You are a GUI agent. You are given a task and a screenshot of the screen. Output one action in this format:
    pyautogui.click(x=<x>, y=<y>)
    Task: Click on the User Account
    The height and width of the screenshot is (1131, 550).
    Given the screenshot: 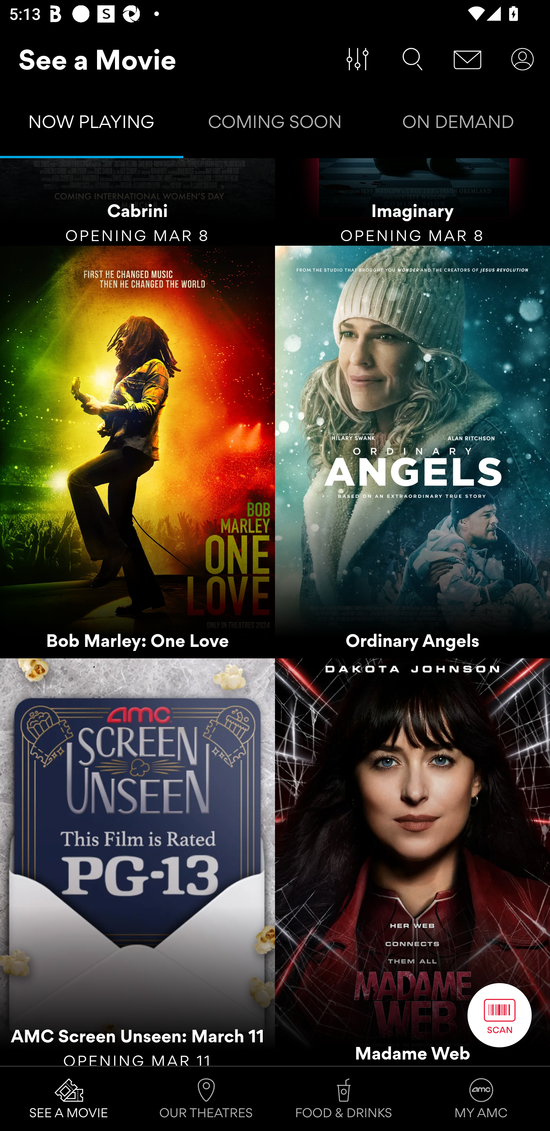 What is the action you would take?
    pyautogui.click(x=522, y=59)
    